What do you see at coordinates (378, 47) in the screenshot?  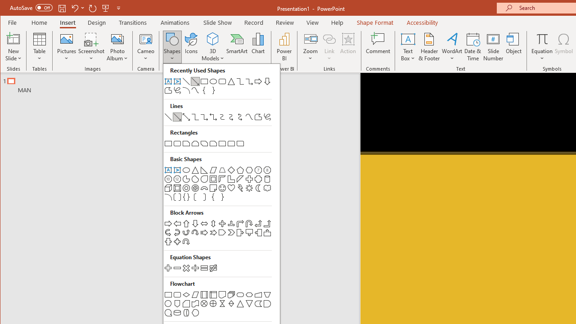 I see `Comment` at bounding box center [378, 47].